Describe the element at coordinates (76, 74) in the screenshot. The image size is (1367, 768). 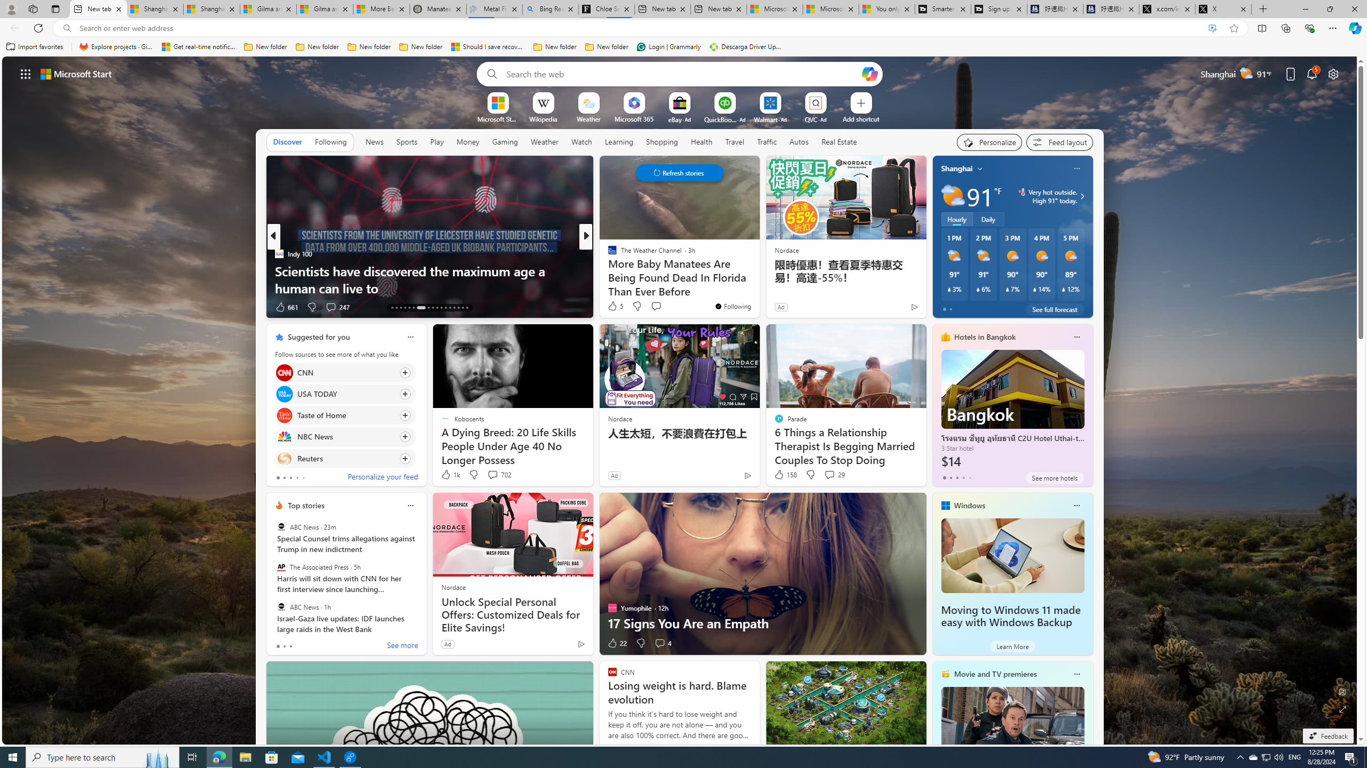
I see `Microsoft start` at that location.